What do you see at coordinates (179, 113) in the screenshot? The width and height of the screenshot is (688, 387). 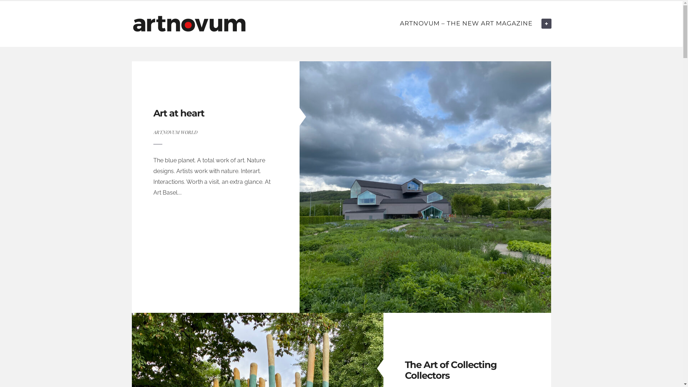 I see `Art at heart` at bounding box center [179, 113].